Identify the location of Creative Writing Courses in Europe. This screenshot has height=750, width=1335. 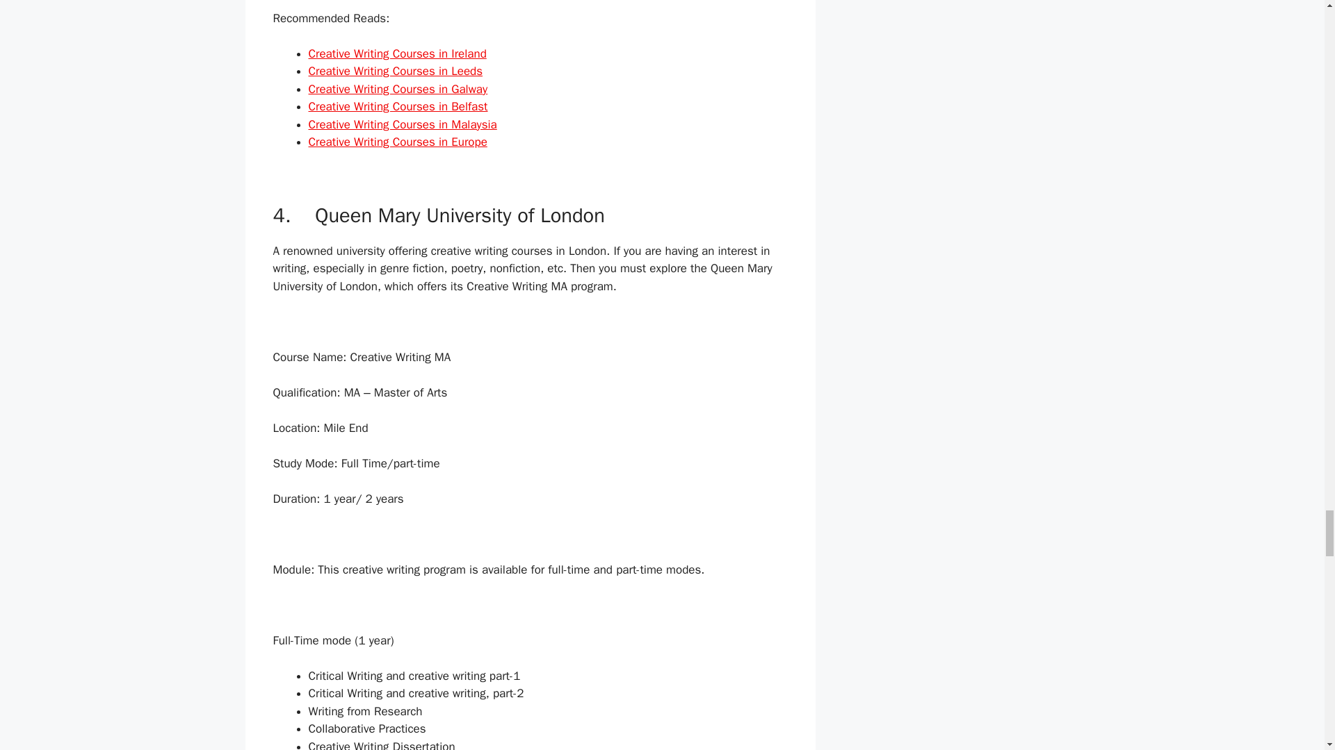
(398, 142).